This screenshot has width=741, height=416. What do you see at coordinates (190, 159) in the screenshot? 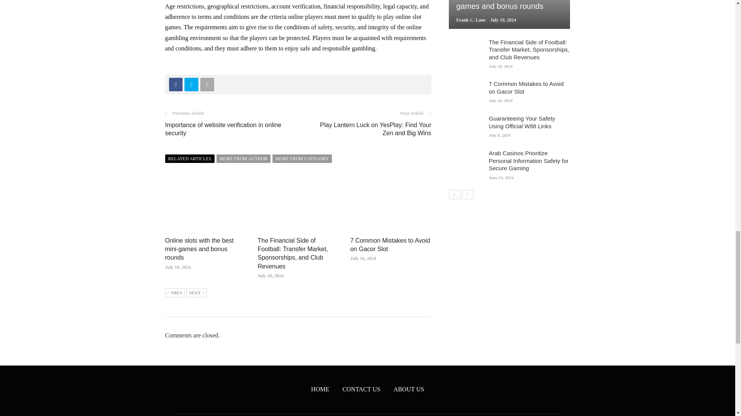
I see `RELATED ARTICLES` at bounding box center [190, 159].